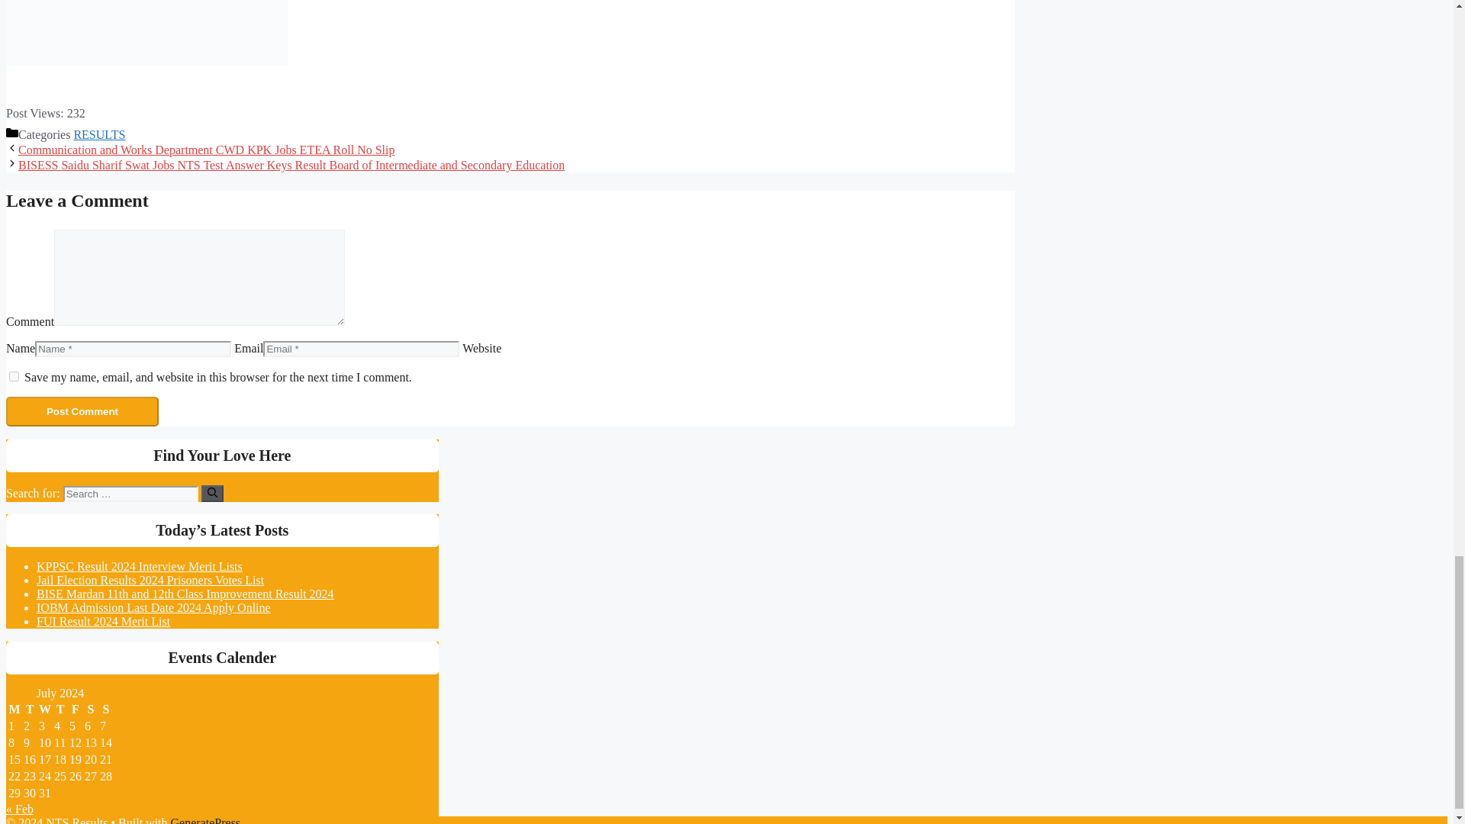 The height and width of the screenshot is (824, 1465). I want to click on Tuesday, so click(30, 710).